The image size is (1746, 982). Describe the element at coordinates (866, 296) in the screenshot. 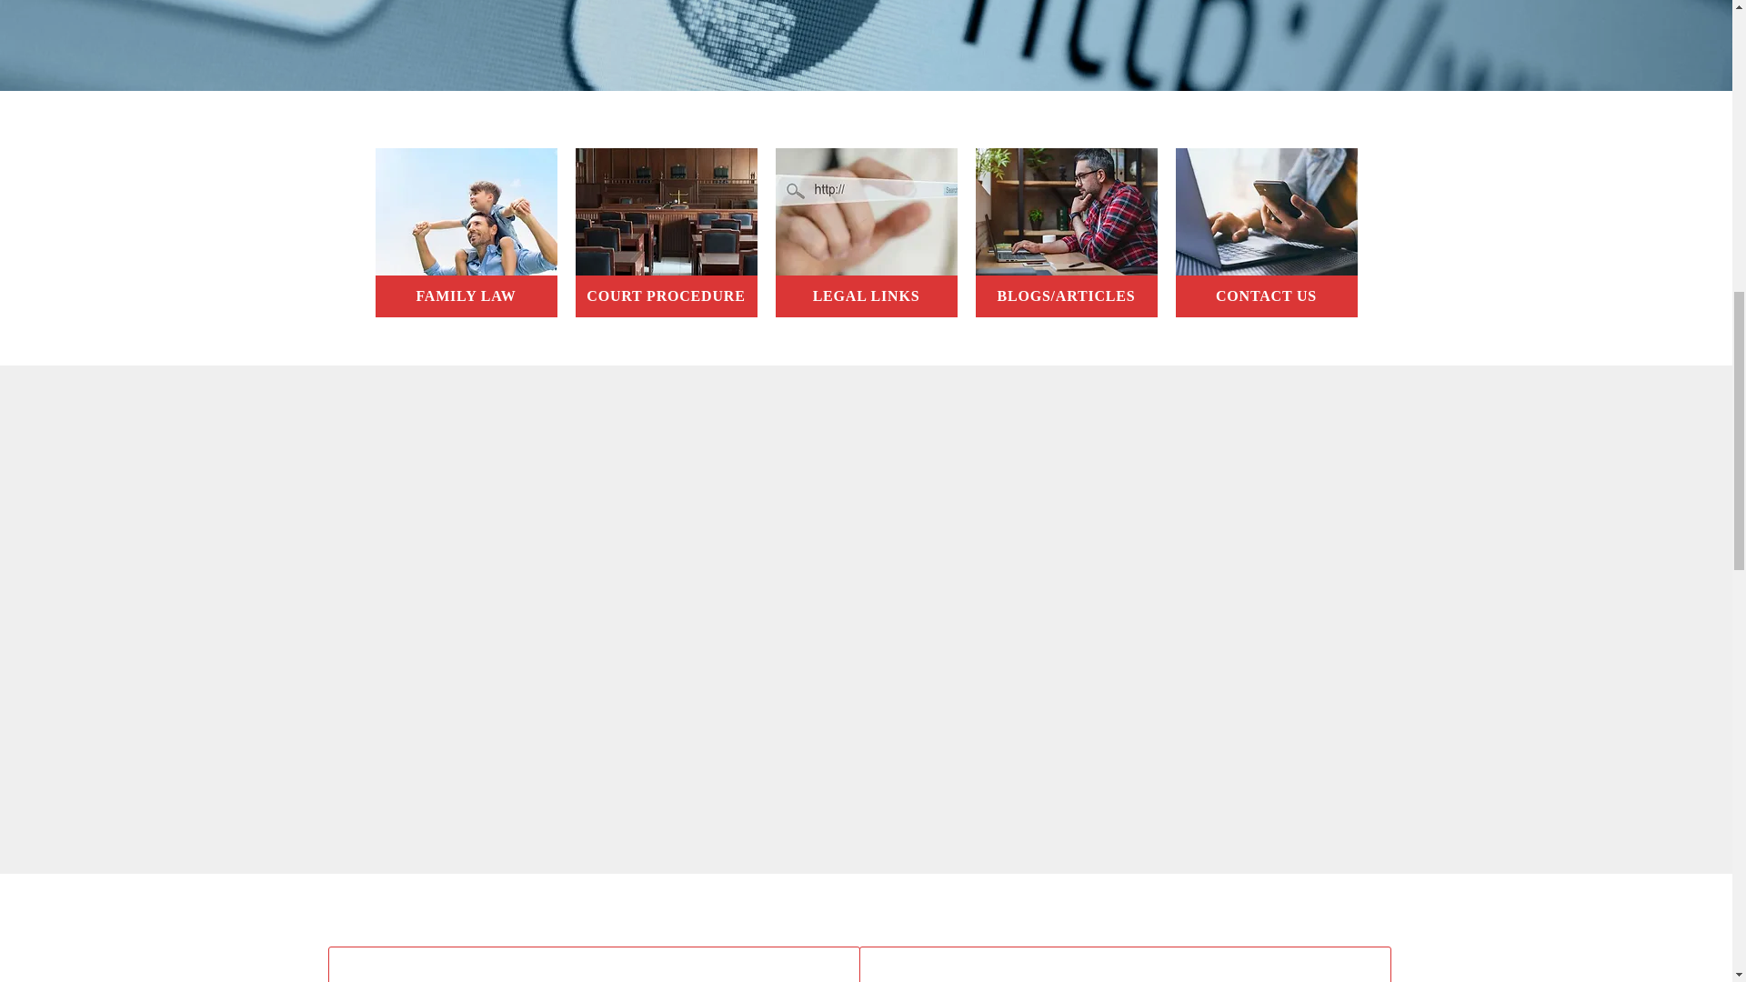

I see `LEGAL LINKS` at that location.